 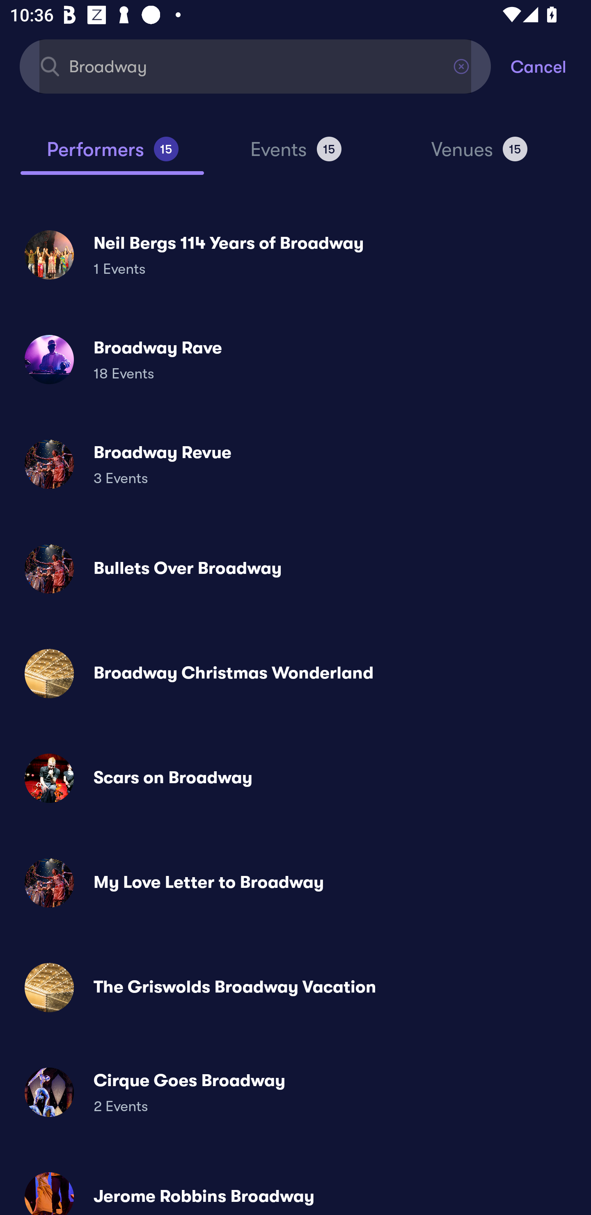 I want to click on Bullets Over Broadway, so click(x=295, y=569).